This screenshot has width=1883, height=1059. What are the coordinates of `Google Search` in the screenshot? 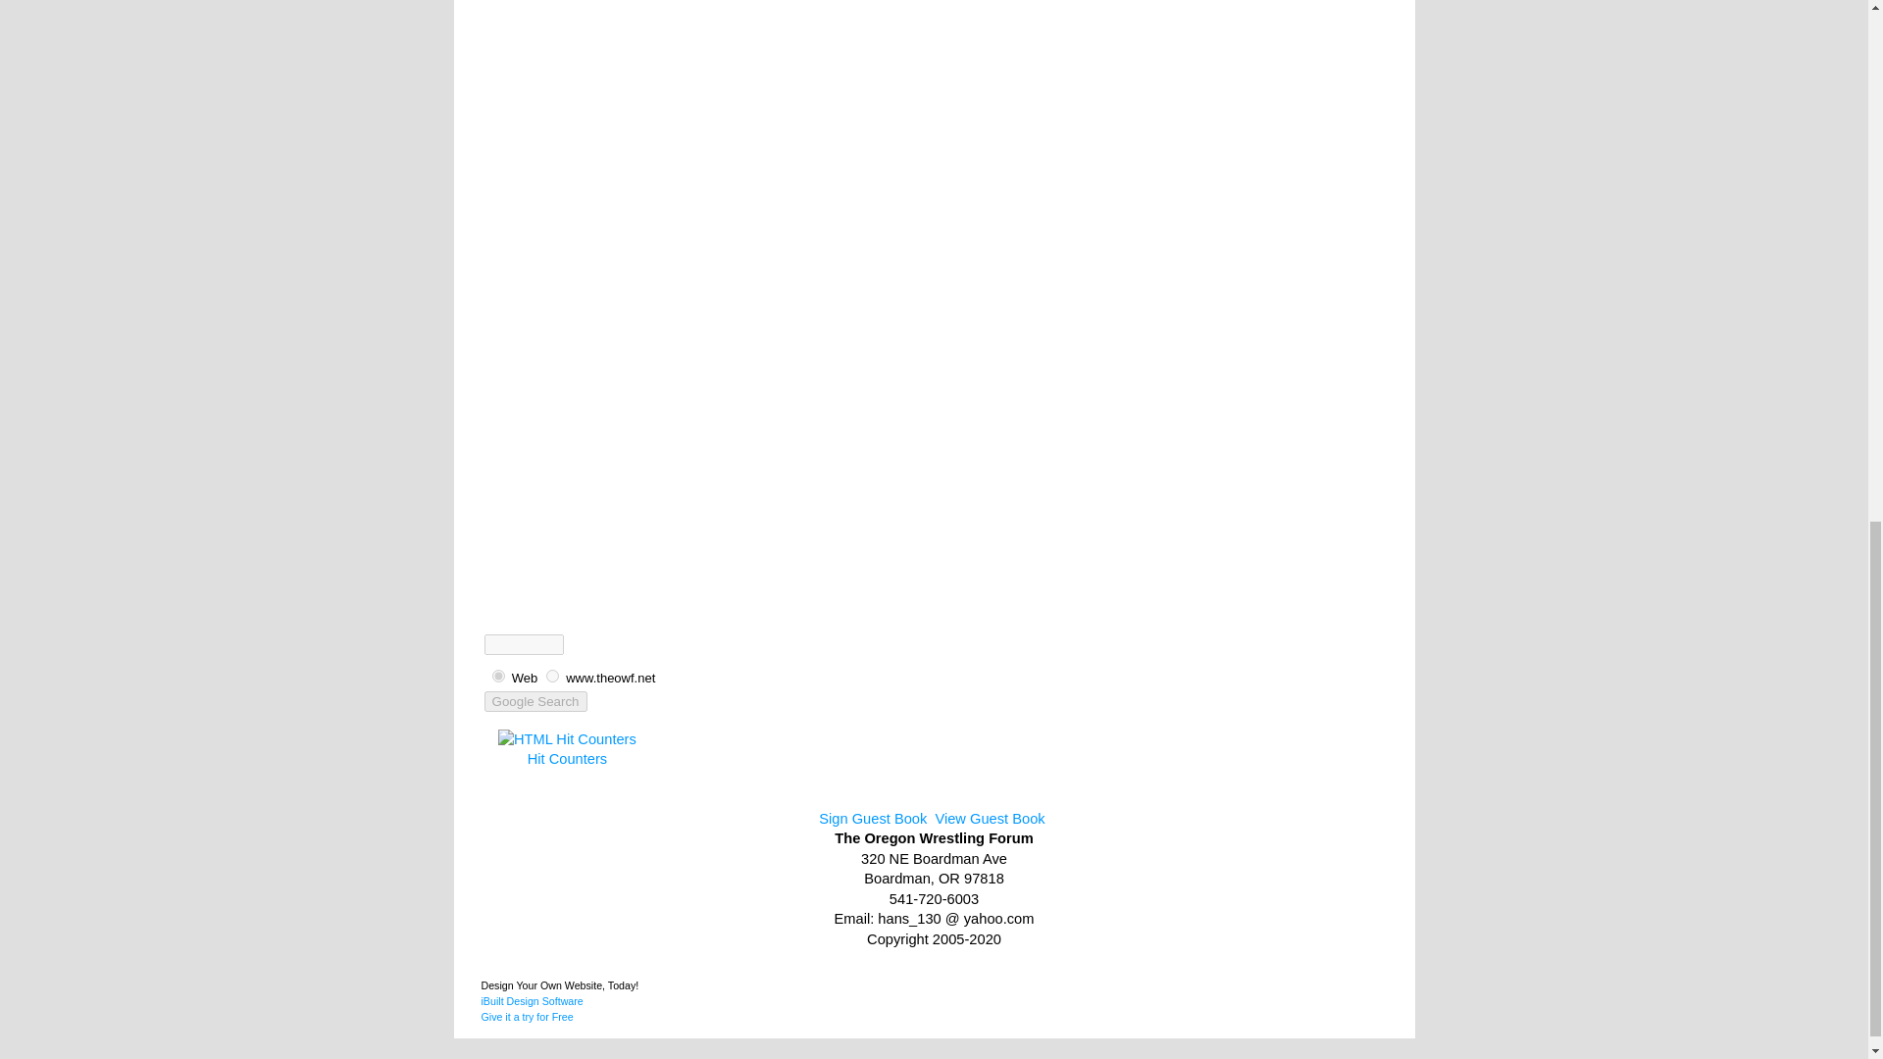 It's located at (526, 677).